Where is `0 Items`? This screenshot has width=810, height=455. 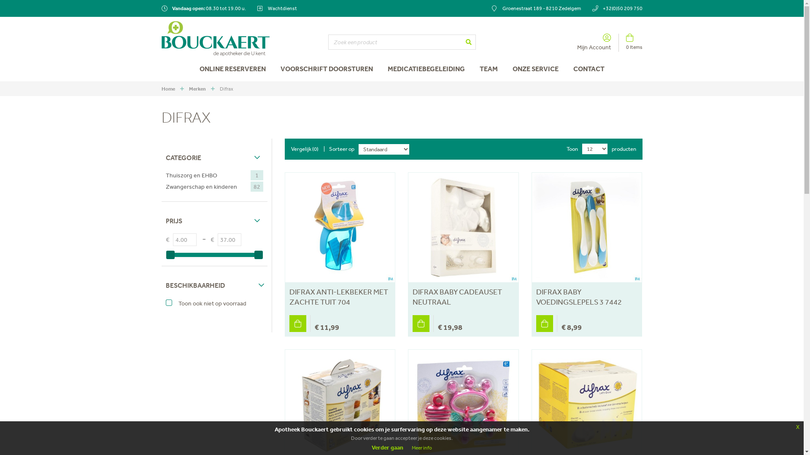 0 Items is located at coordinates (630, 43).